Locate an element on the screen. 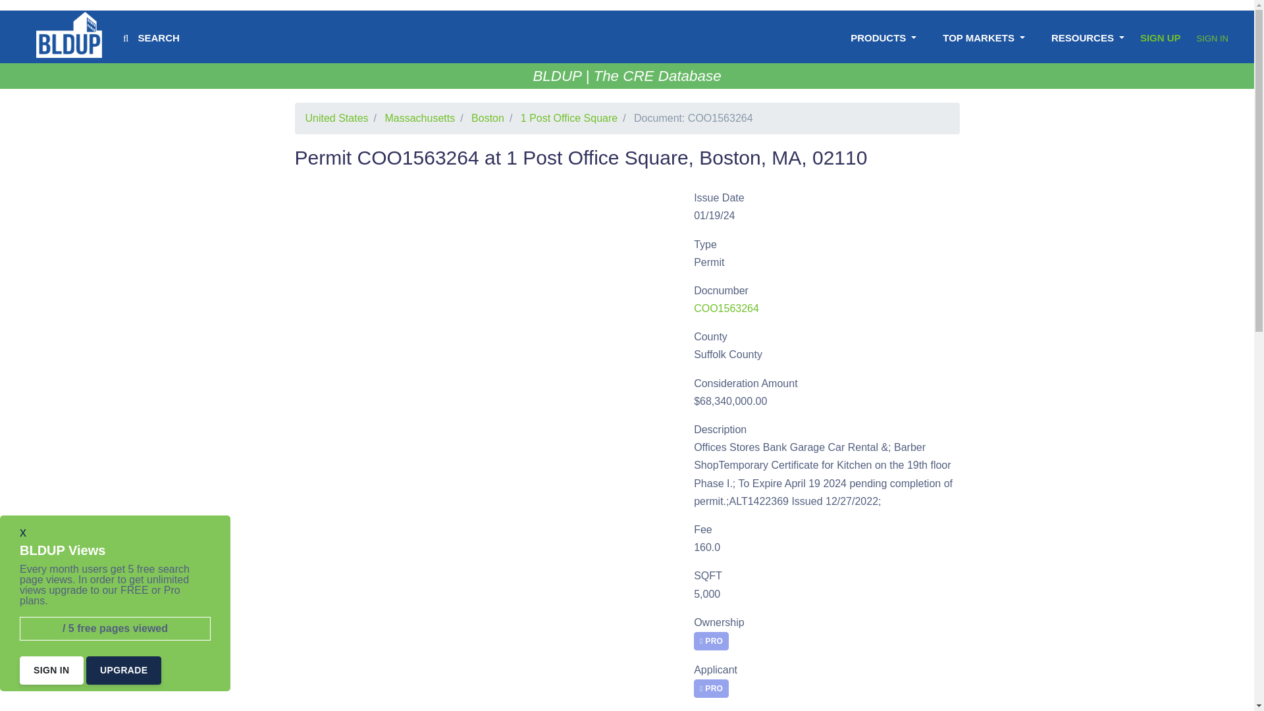 The image size is (1264, 711). TOP MARKETS is located at coordinates (984, 38).